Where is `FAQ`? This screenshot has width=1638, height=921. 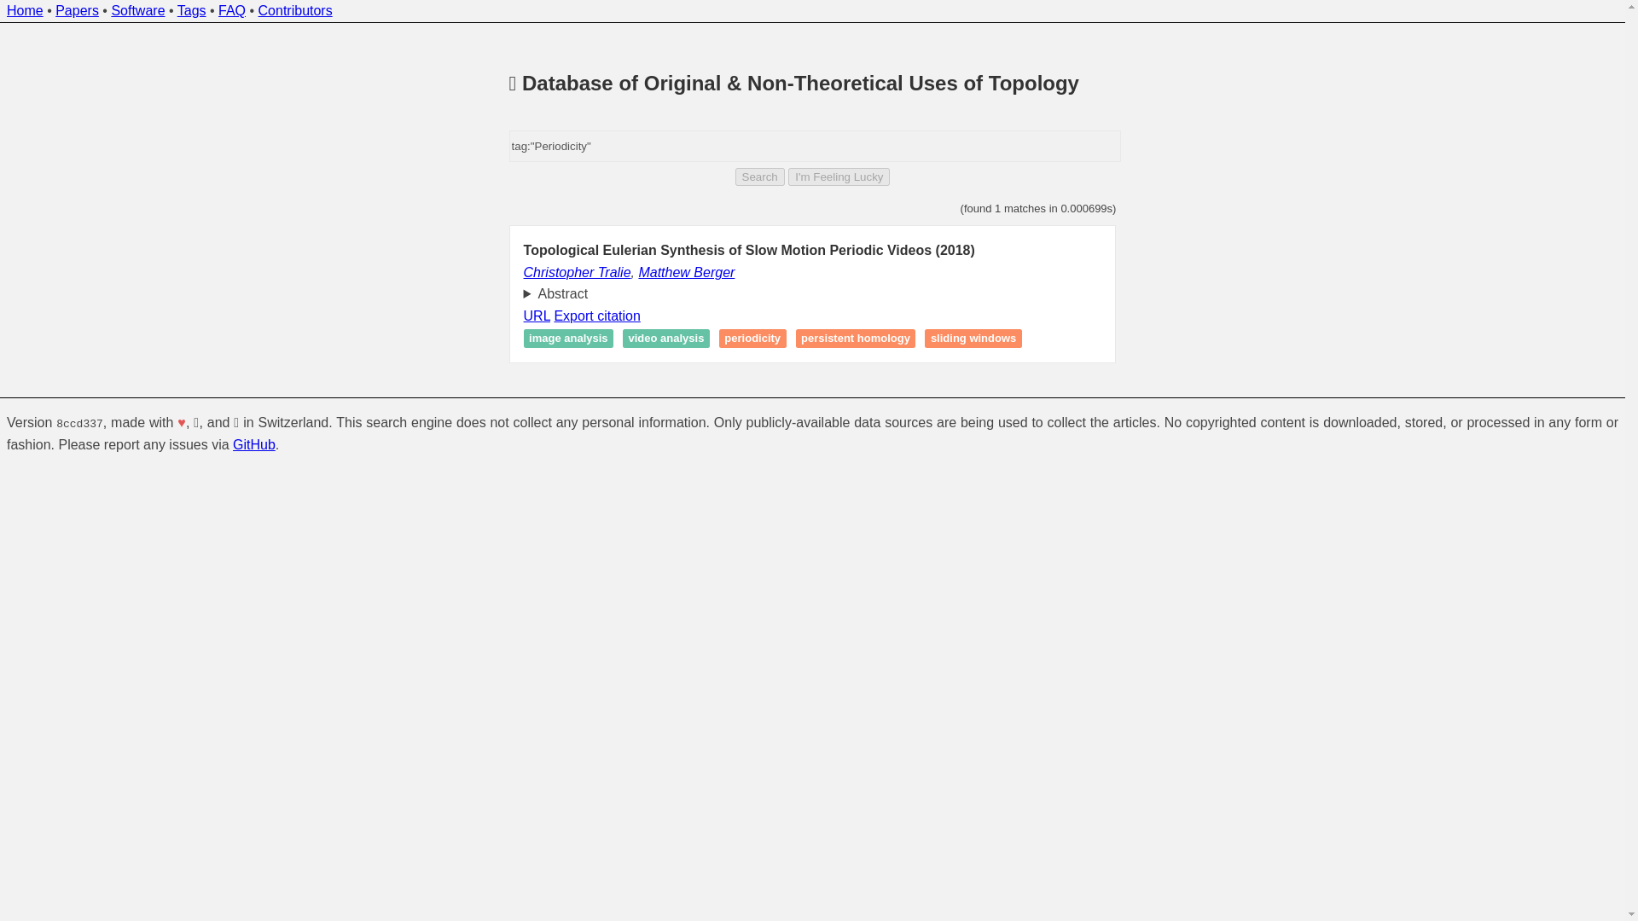 FAQ is located at coordinates (232, 10).